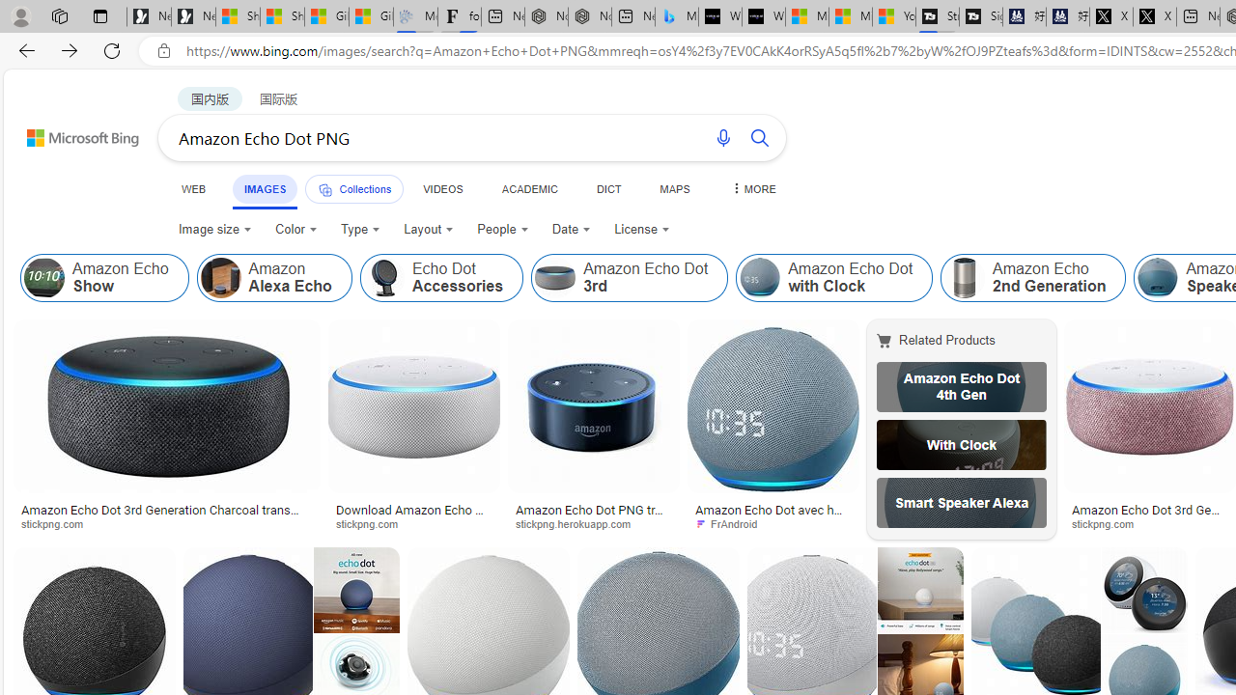  Describe the element at coordinates (752, 188) in the screenshot. I see `MORE` at that location.